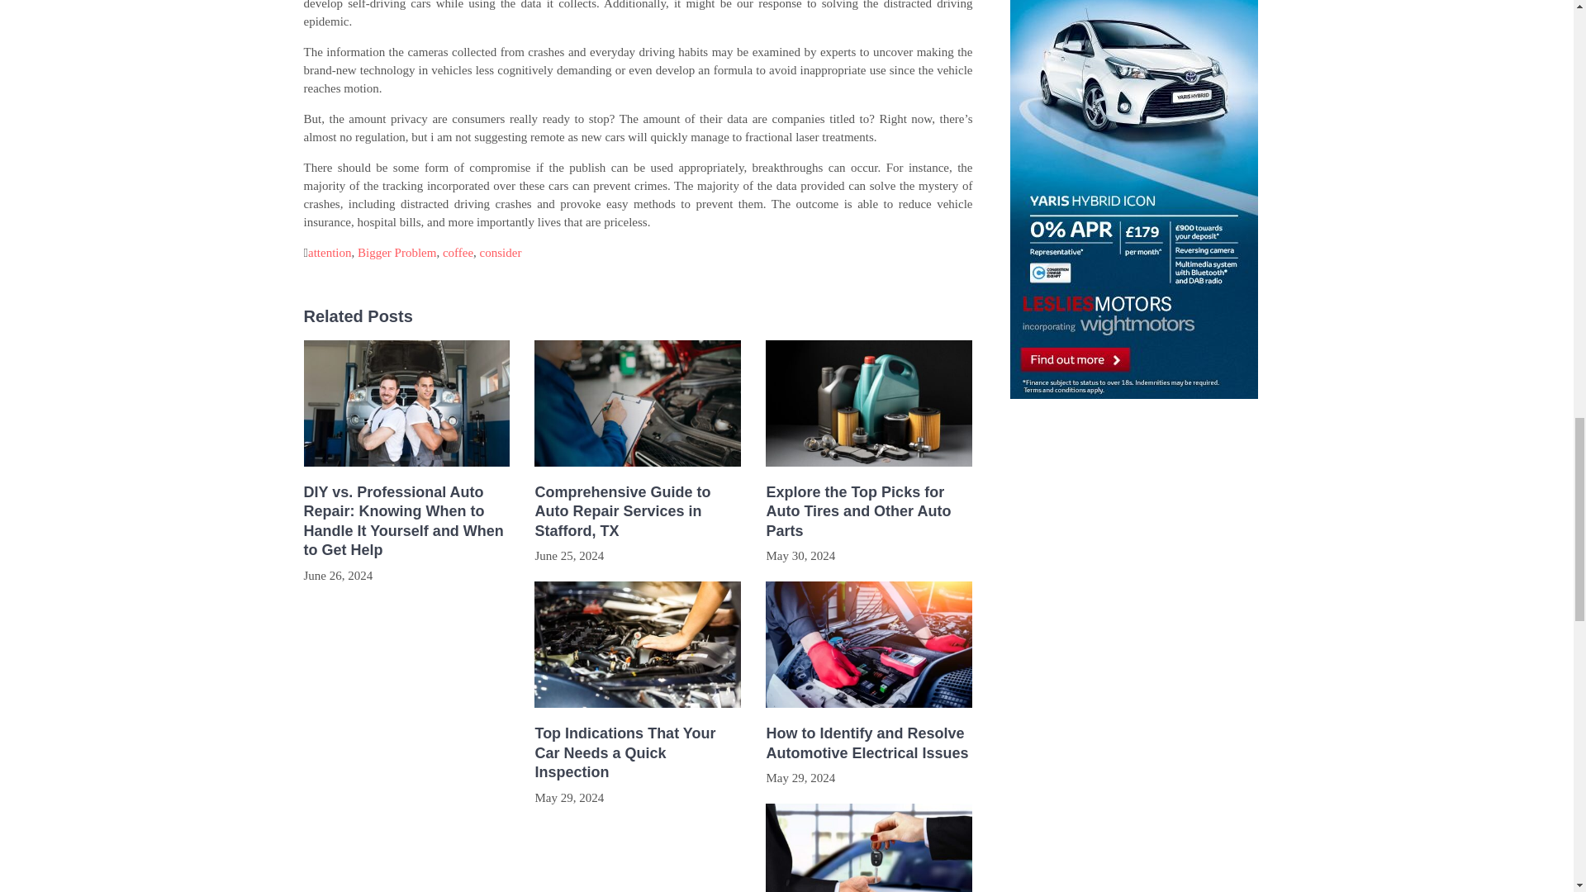  What do you see at coordinates (330, 253) in the screenshot?
I see `attention` at bounding box center [330, 253].